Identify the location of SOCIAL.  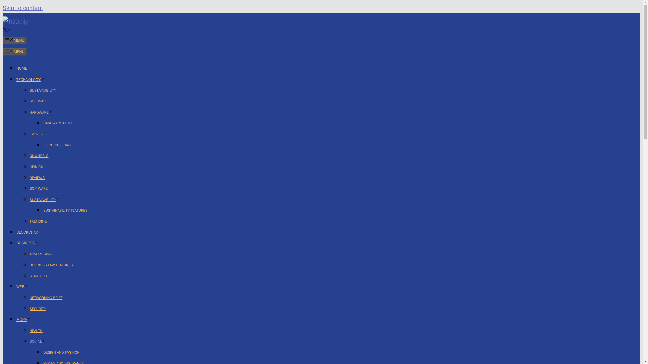
(37, 341).